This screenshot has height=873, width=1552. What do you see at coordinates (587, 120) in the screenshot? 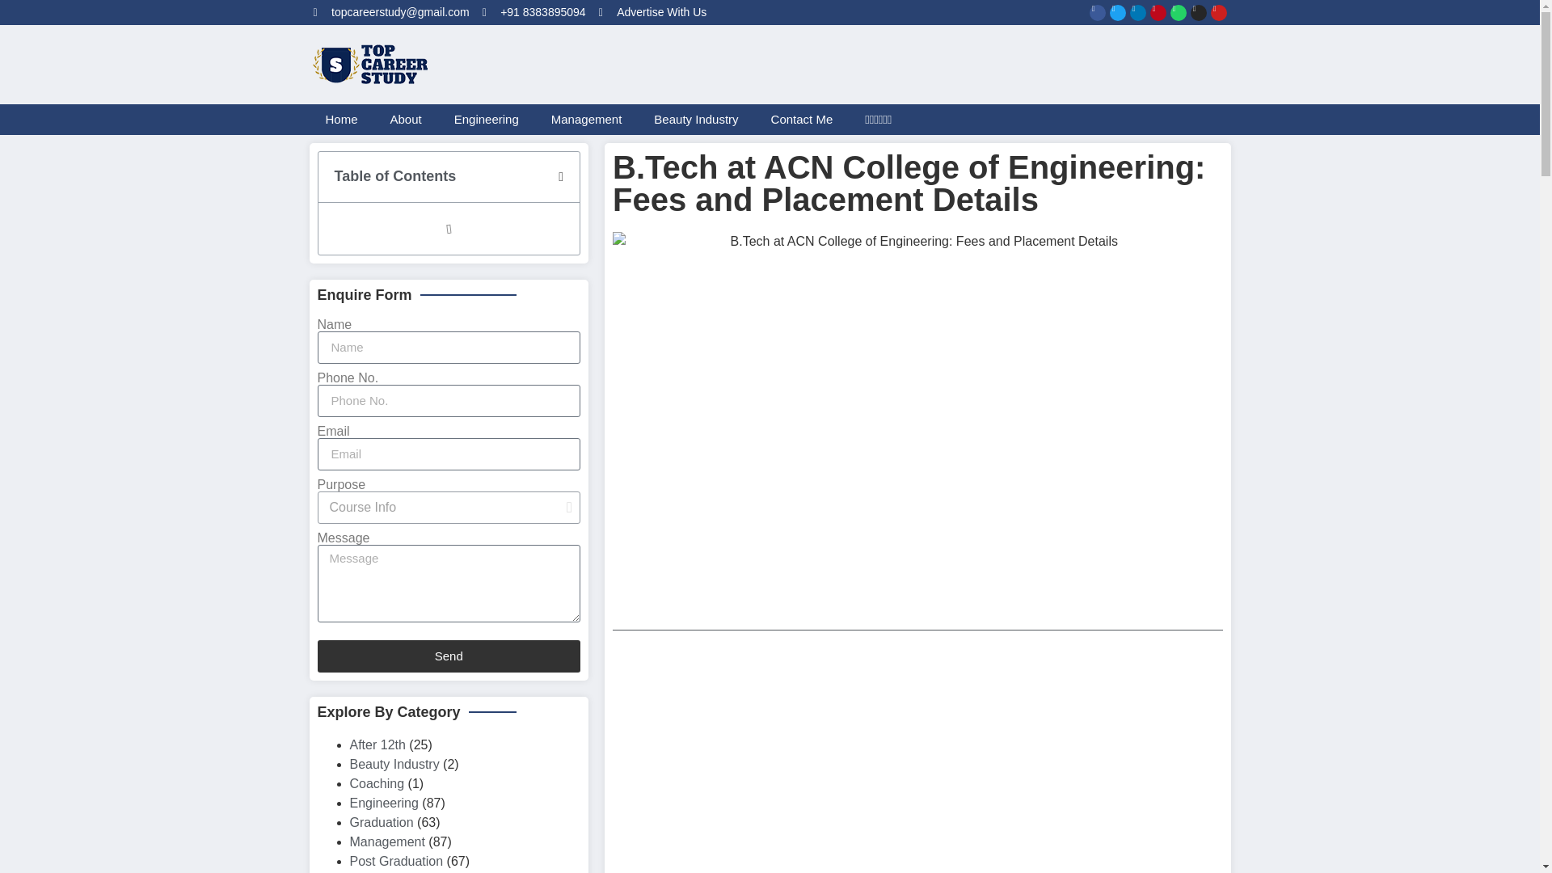
I see `Management` at bounding box center [587, 120].